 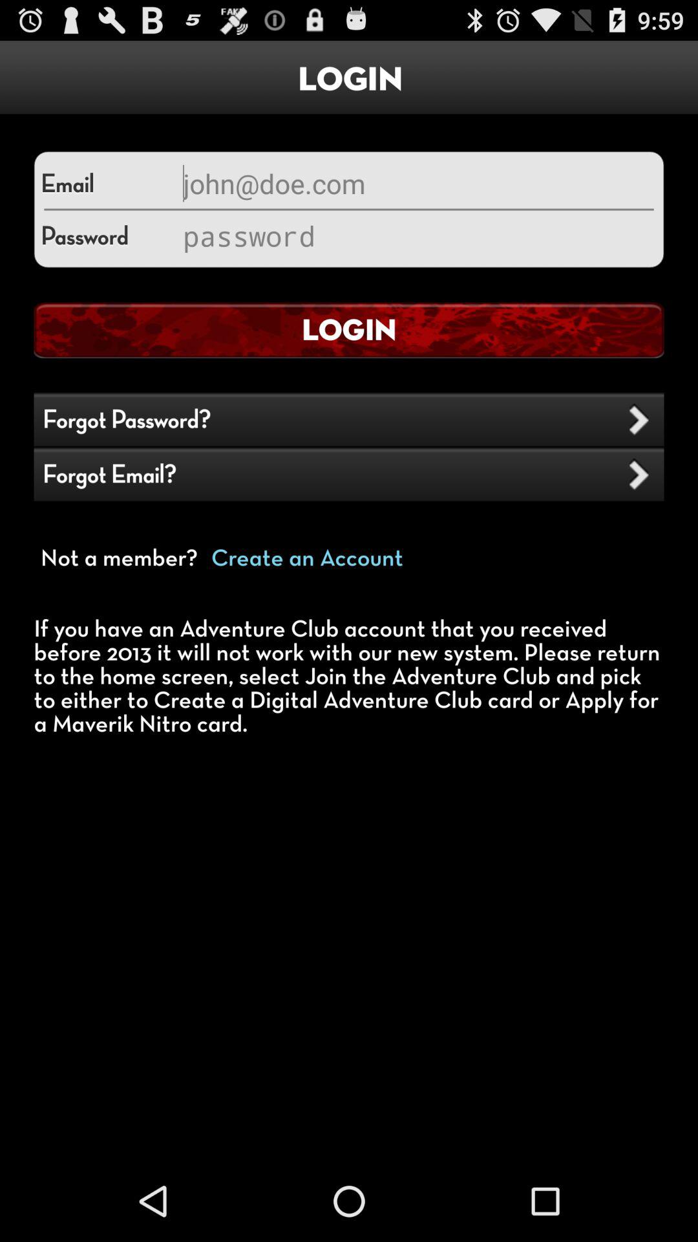 I want to click on enter password, so click(x=417, y=235).